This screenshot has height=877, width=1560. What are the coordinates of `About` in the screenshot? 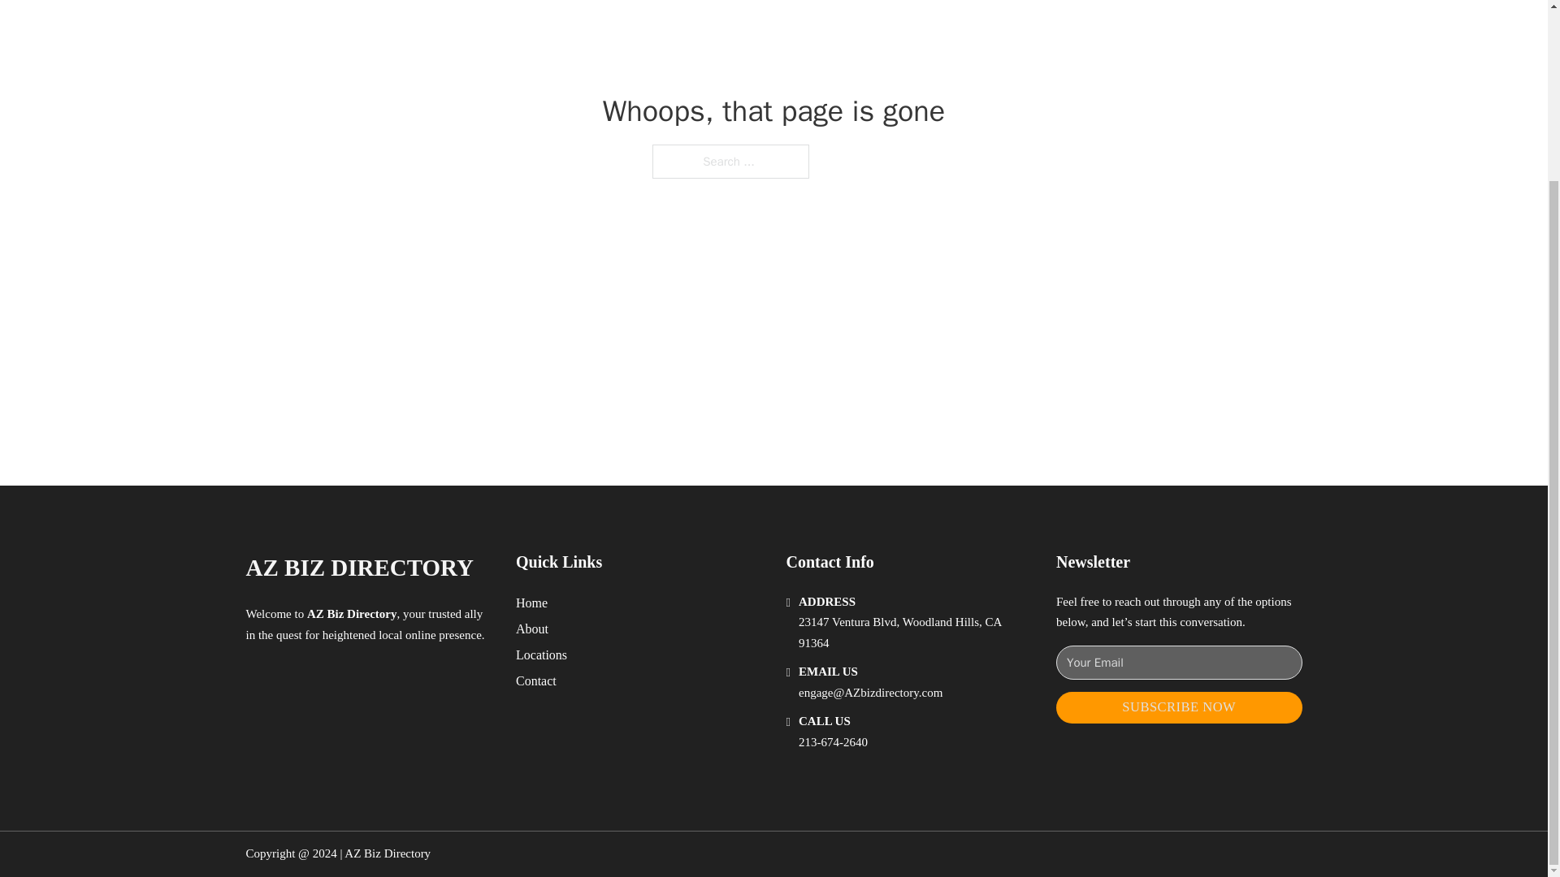 It's located at (532, 629).